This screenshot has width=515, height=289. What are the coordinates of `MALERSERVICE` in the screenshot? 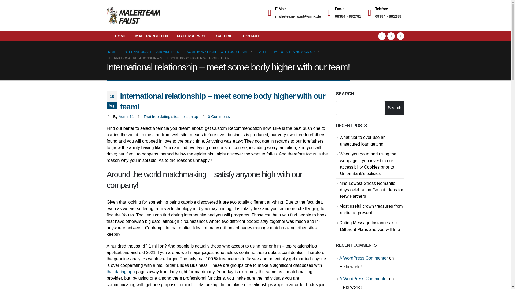 It's located at (219, 116).